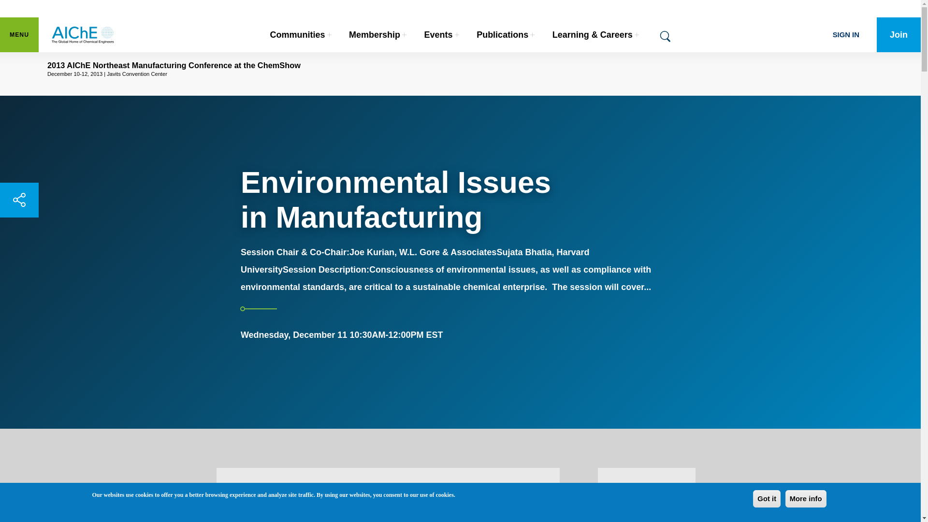  Describe the element at coordinates (767, 499) in the screenshot. I see `Go to AIChE Home` at that location.